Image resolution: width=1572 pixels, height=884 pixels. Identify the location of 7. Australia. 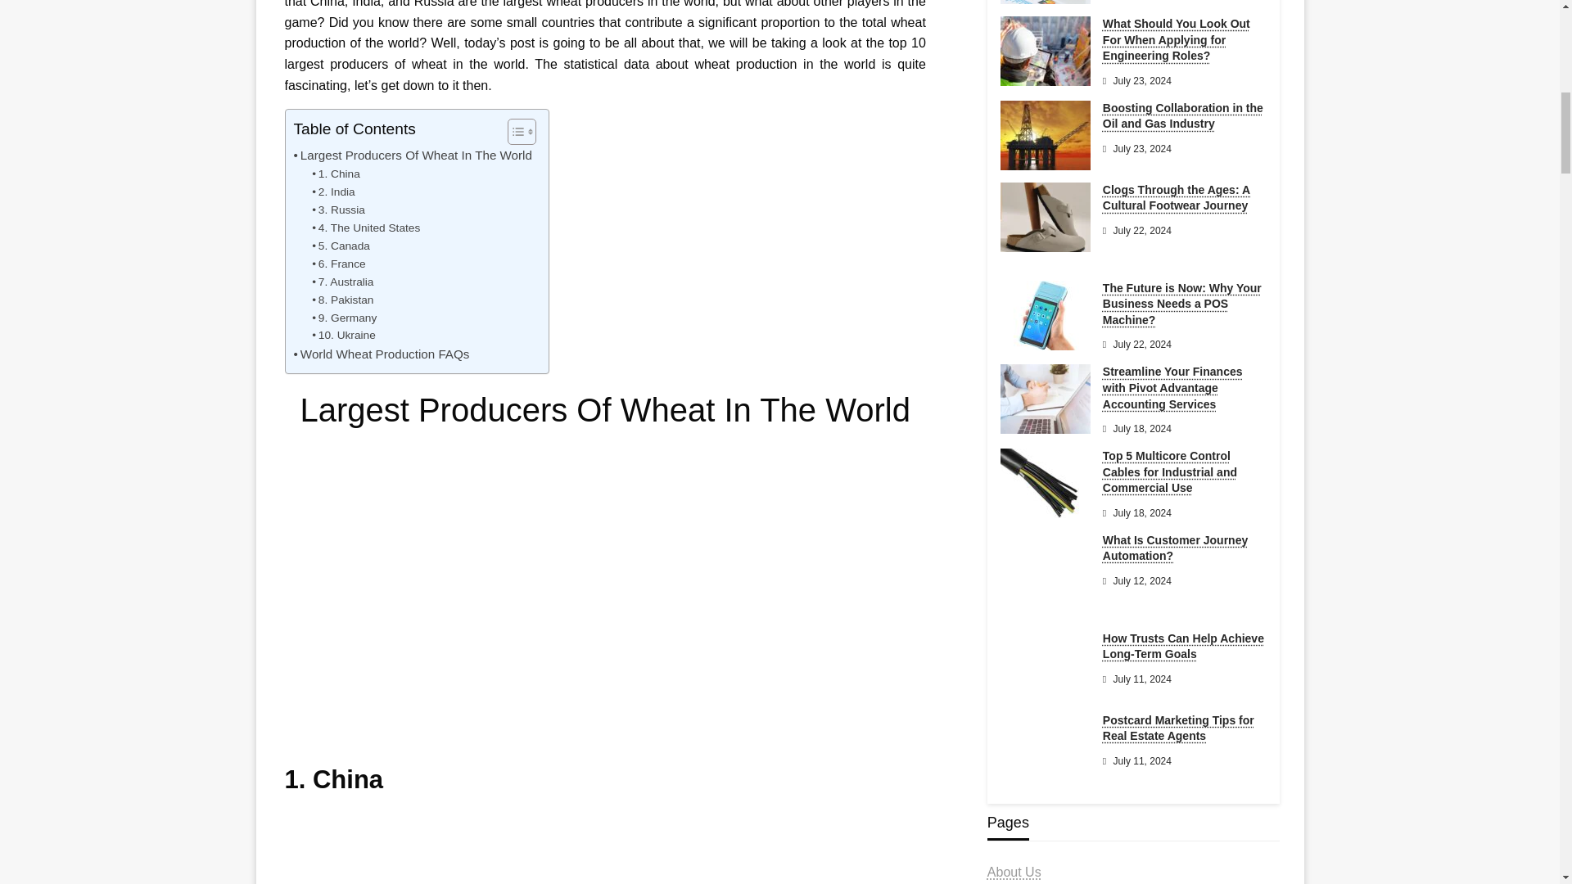
(342, 282).